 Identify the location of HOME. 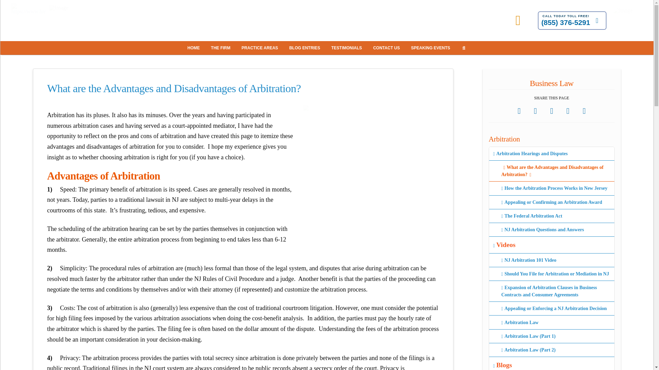
(194, 48).